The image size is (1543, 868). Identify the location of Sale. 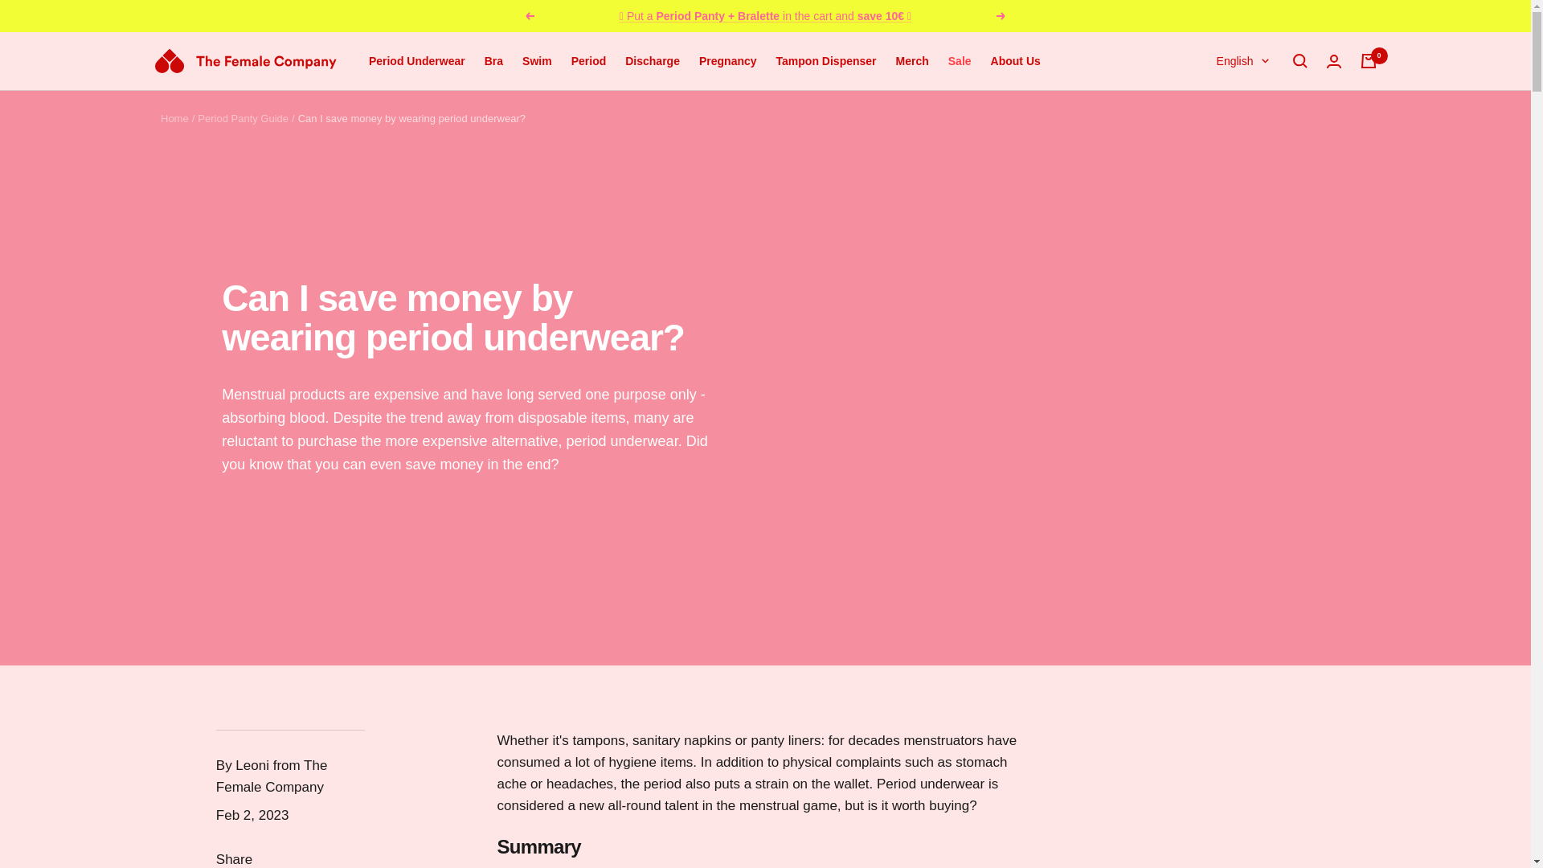
(960, 60).